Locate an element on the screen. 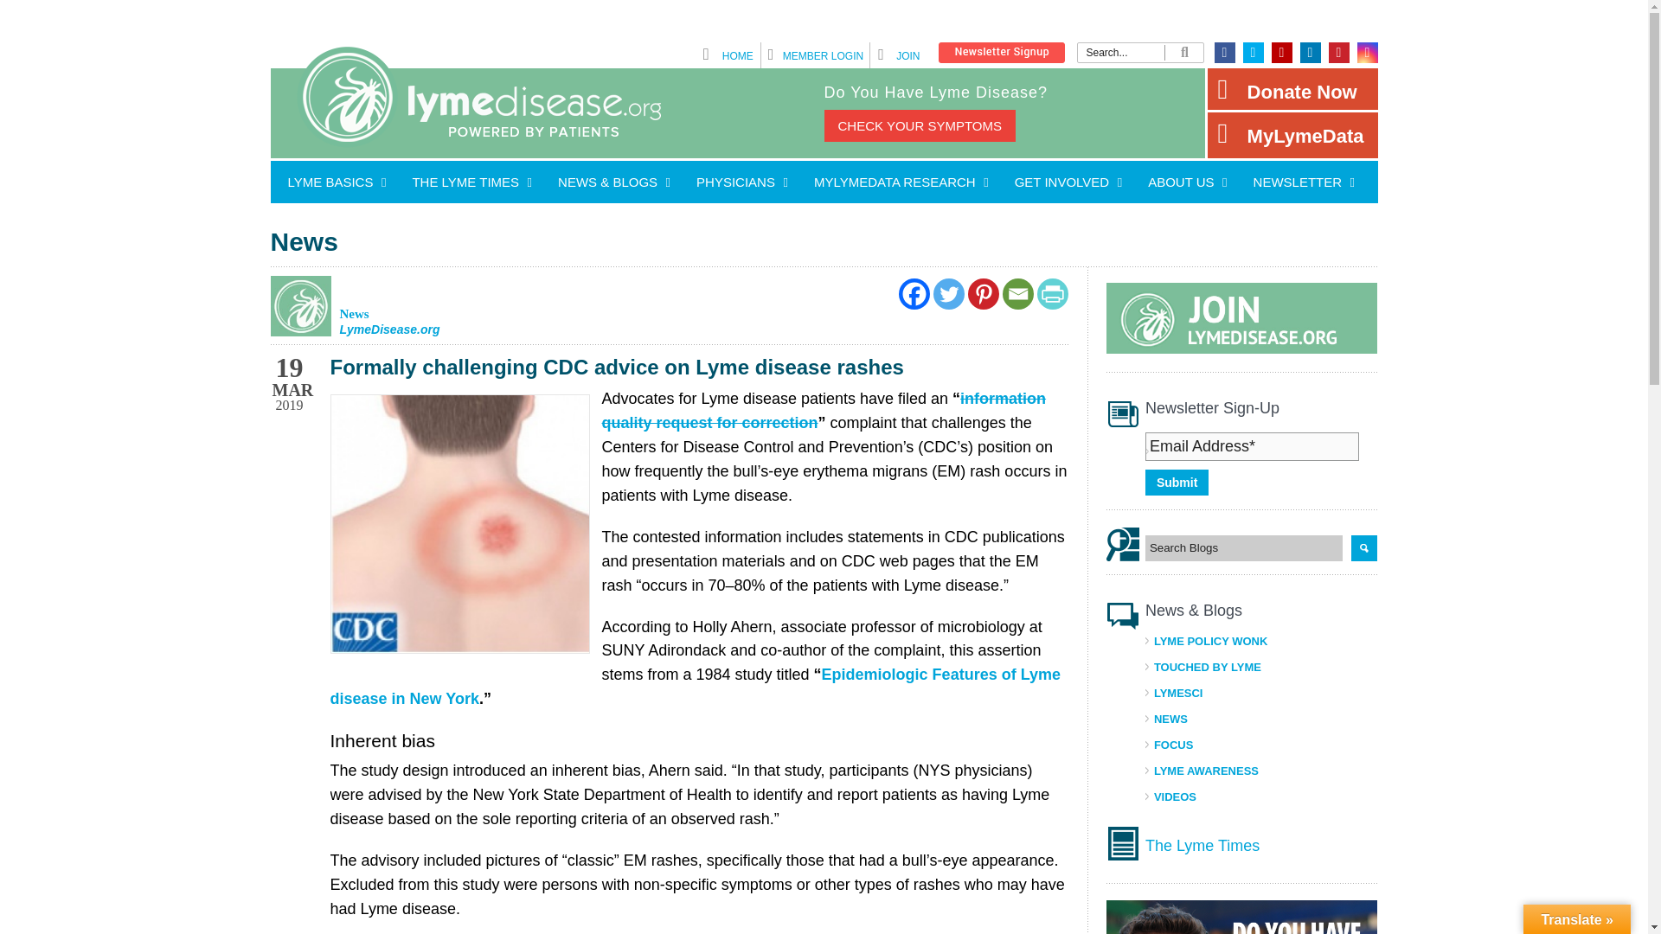 Image resolution: width=1661 pixels, height=934 pixels. Signup for LymeDisease.org Newsletter is located at coordinates (1001, 59).